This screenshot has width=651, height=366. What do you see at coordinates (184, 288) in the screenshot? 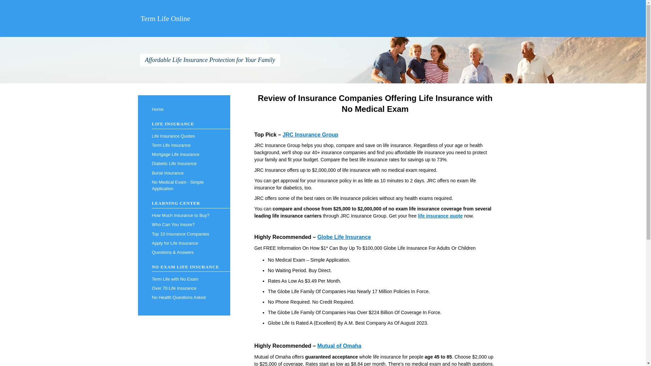
I see `Over 70 Life Insurance` at bounding box center [184, 288].